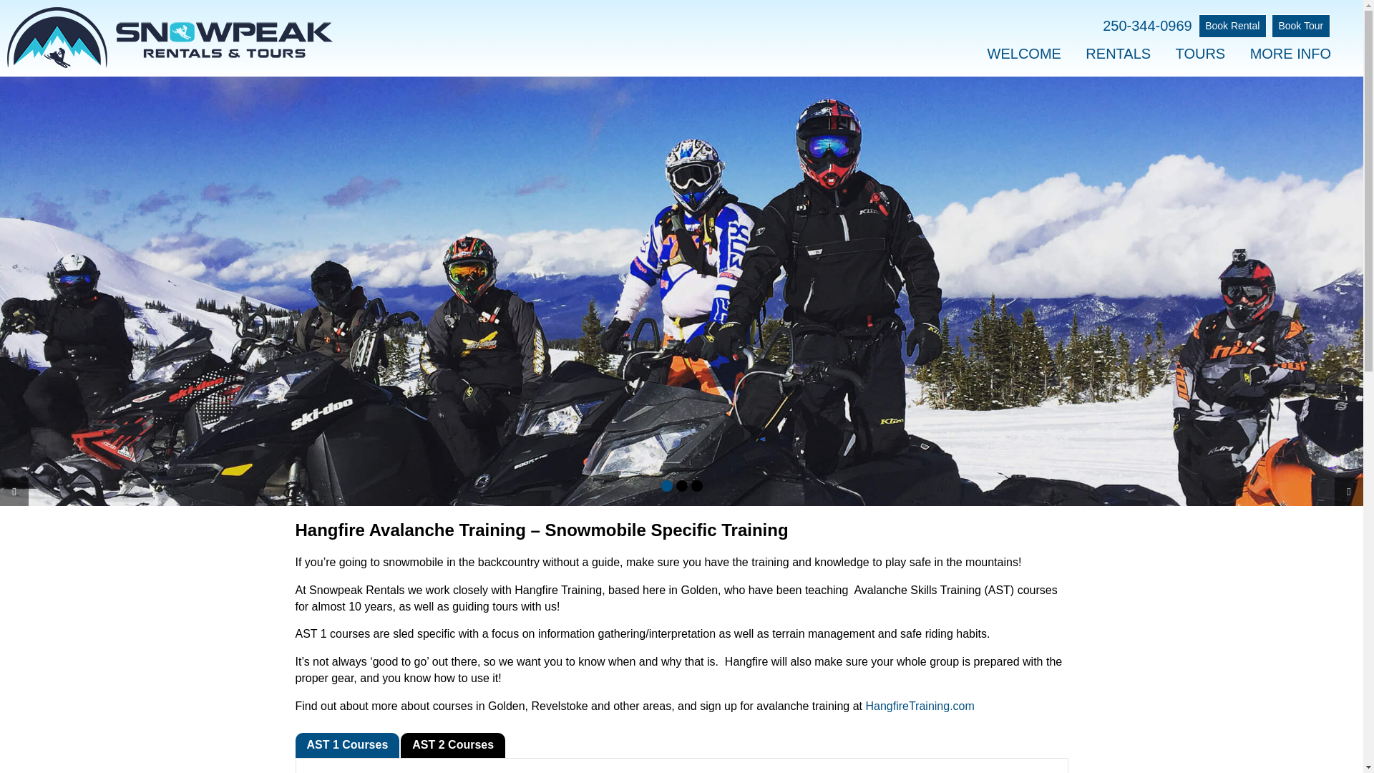  What do you see at coordinates (1024, 57) in the screenshot?
I see `WELCOME` at bounding box center [1024, 57].